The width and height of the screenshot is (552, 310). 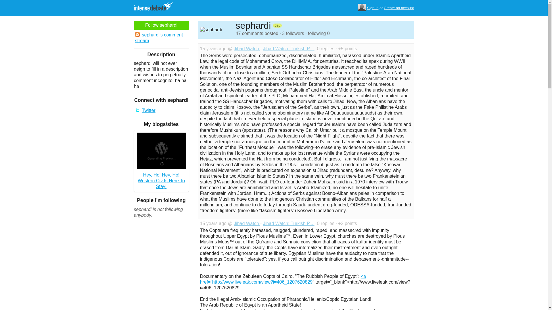 What do you see at coordinates (161, 25) in the screenshot?
I see `Follow sephardi` at bounding box center [161, 25].